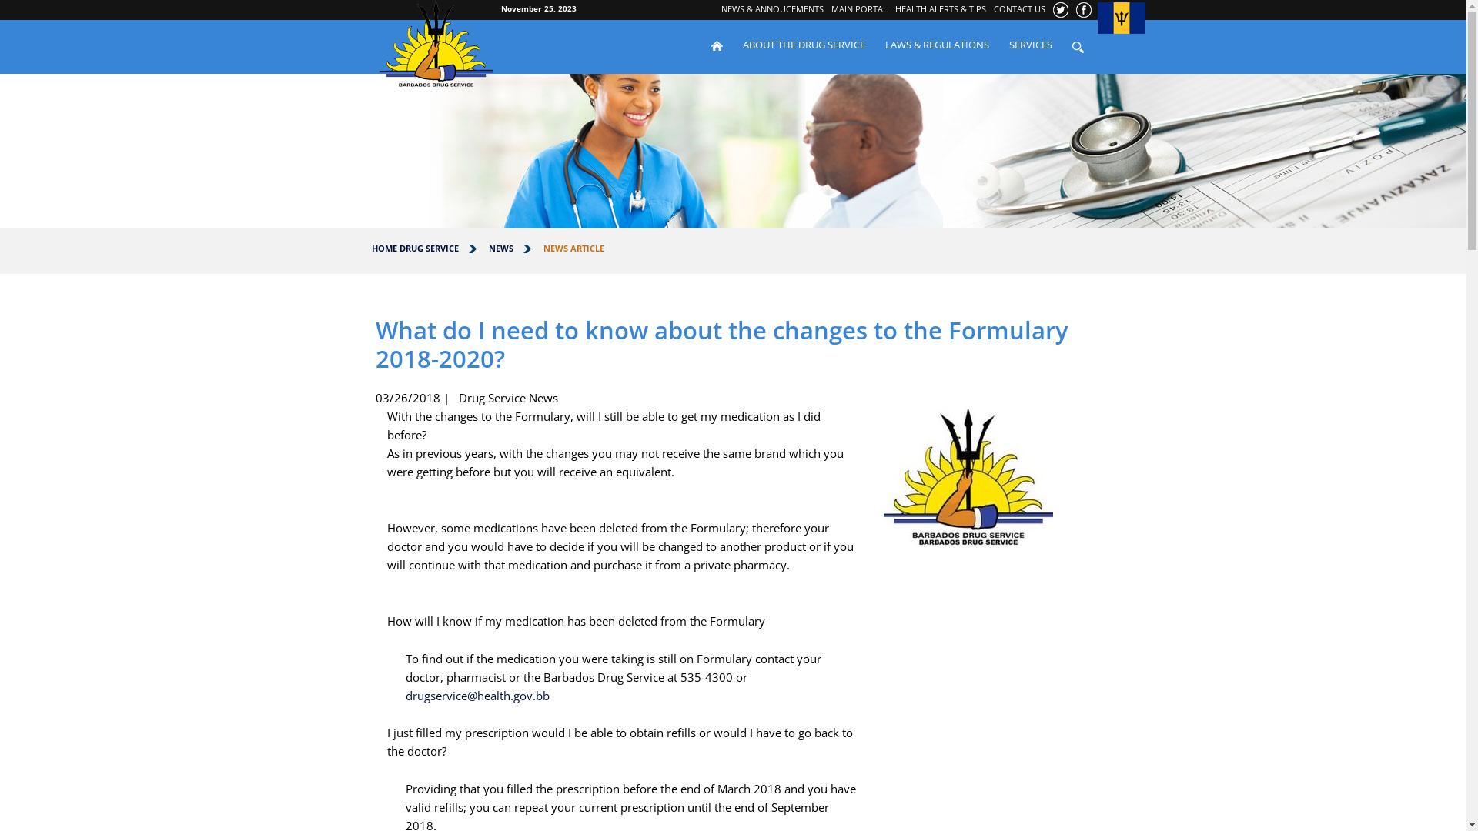 This screenshot has height=831, width=1478. What do you see at coordinates (859, 9) in the screenshot?
I see `MAIN PORTAL` at bounding box center [859, 9].